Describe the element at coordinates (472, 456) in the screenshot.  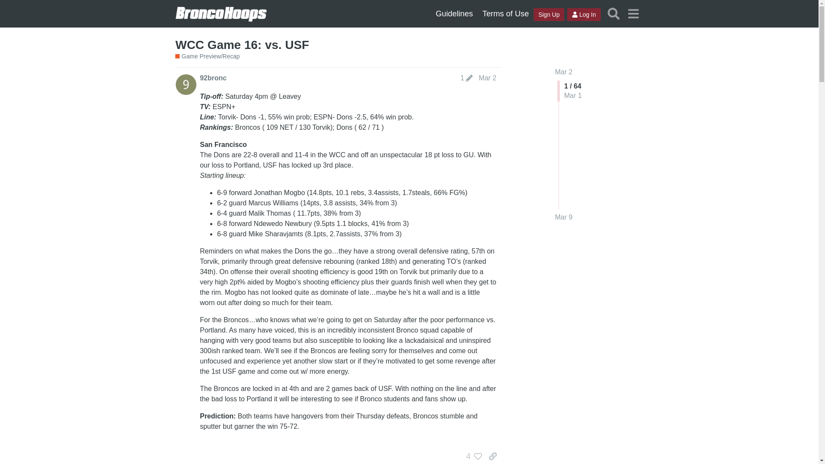
I see `4` at that location.